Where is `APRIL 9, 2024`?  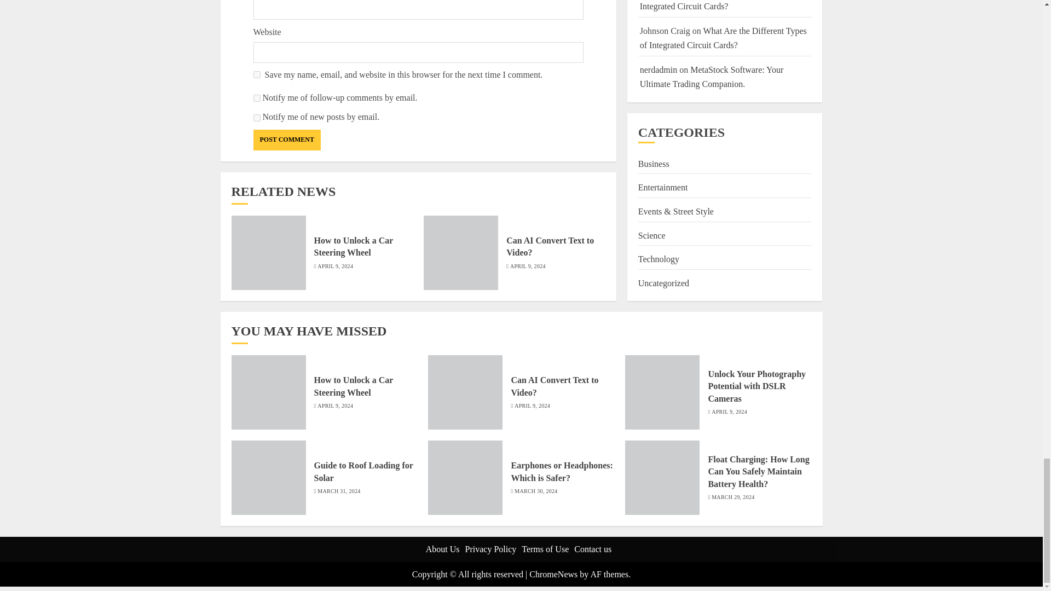 APRIL 9, 2024 is located at coordinates (528, 266).